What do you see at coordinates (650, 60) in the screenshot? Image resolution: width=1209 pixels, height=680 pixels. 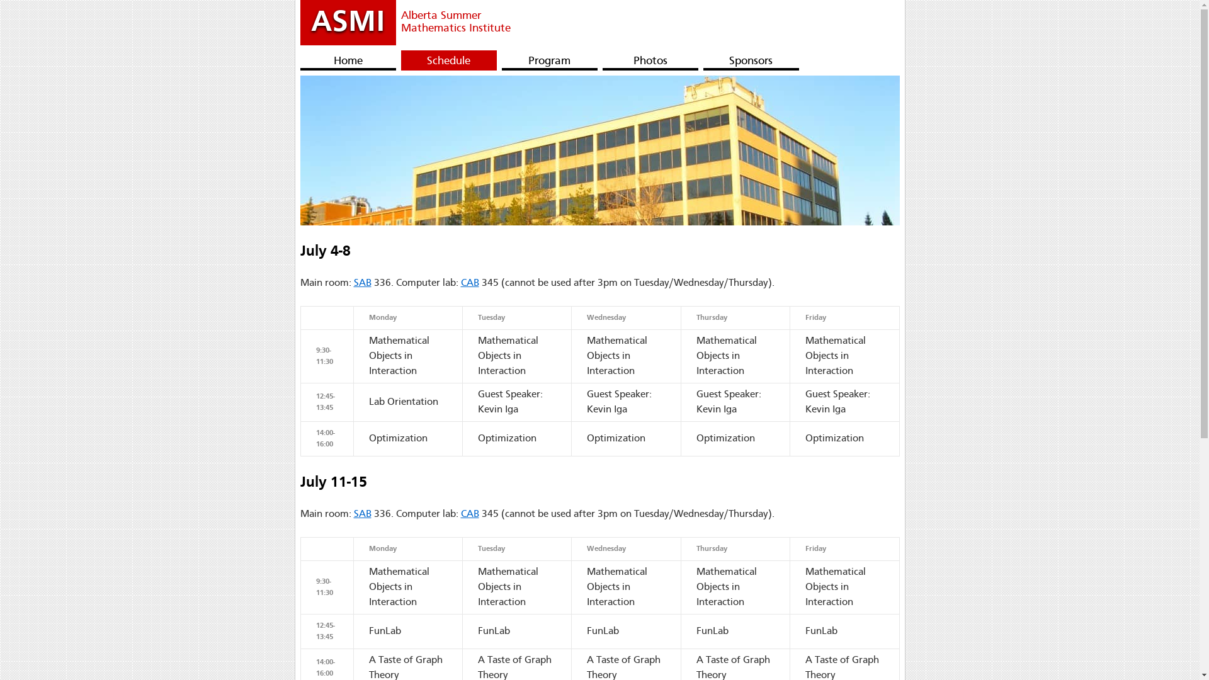 I see `Photos` at bounding box center [650, 60].